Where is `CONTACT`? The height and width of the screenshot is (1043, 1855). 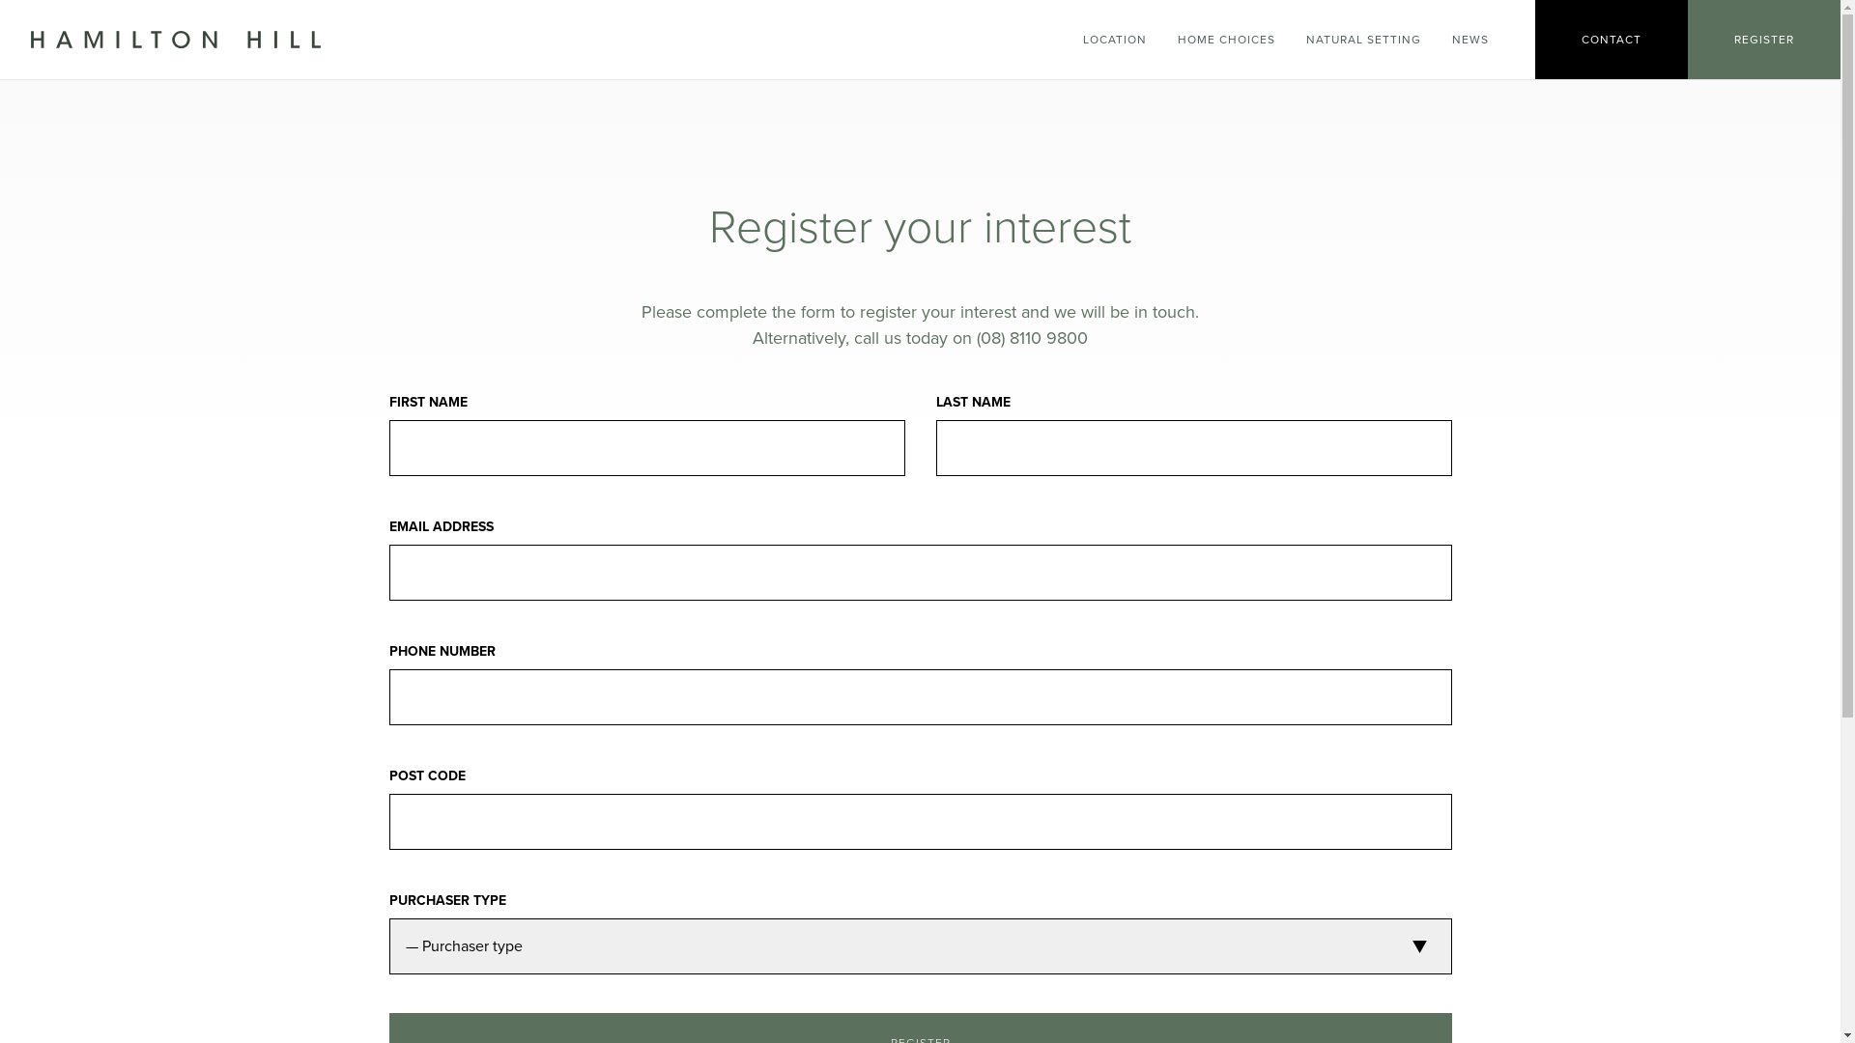
CONTACT is located at coordinates (1612, 40).